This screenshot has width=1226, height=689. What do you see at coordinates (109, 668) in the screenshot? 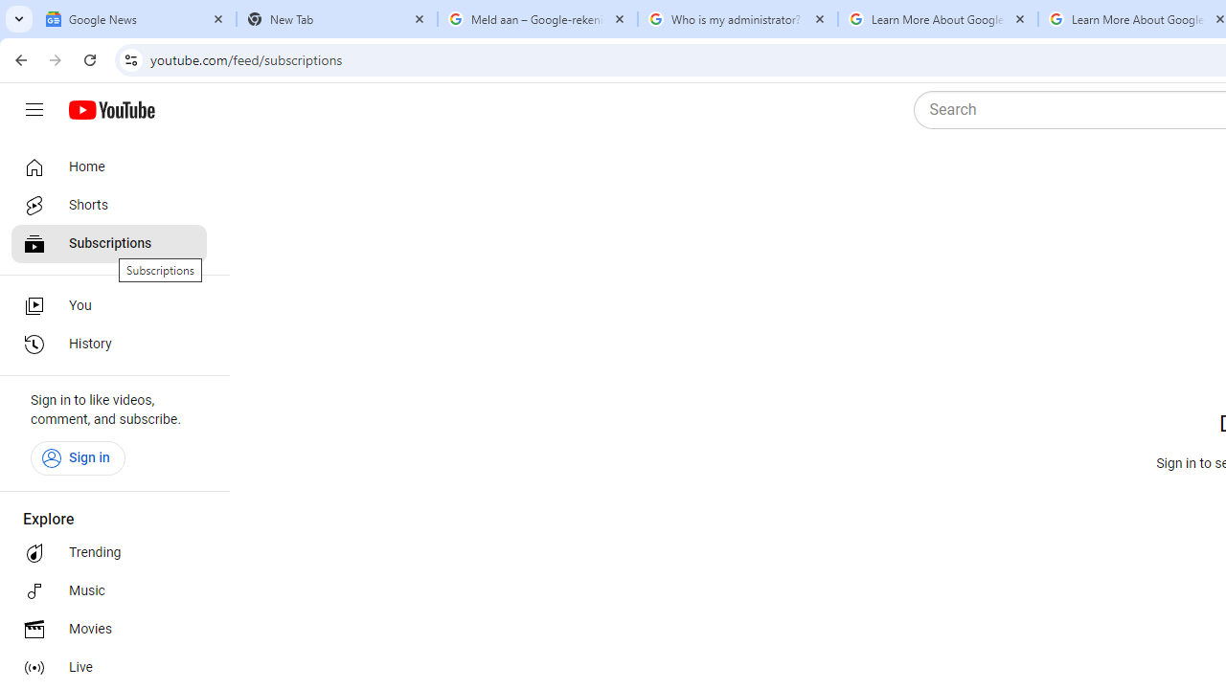
I see `Live` at bounding box center [109, 668].